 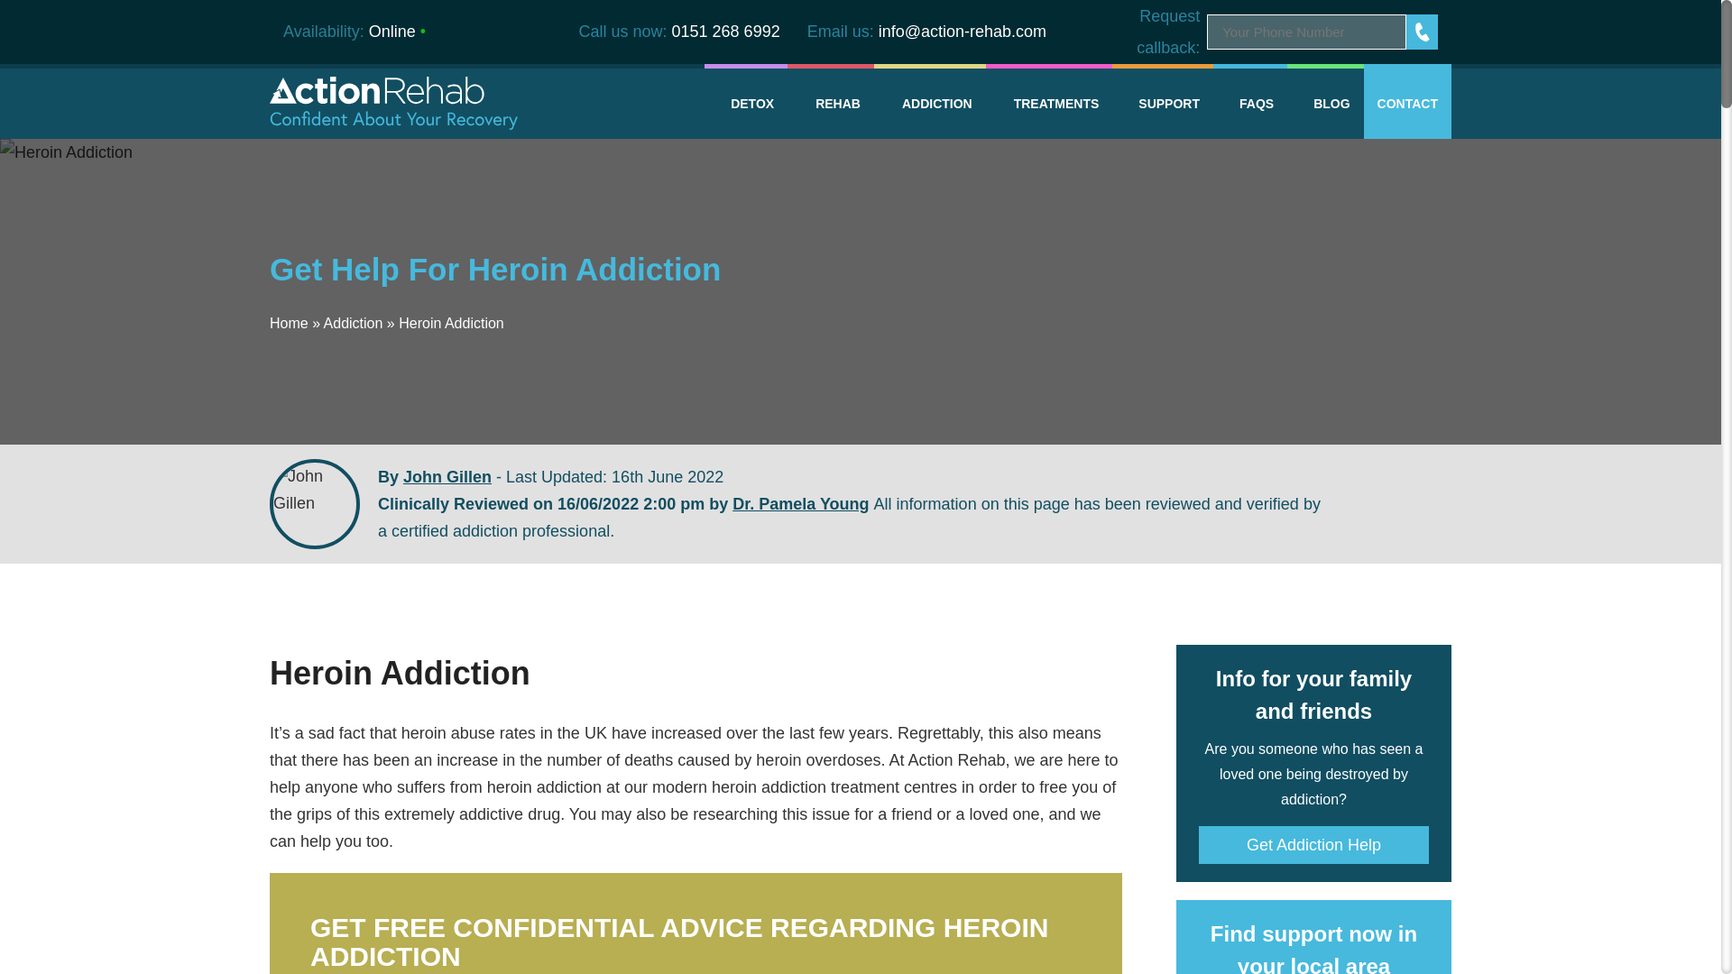 I want to click on SUPPORT, so click(x=1162, y=103).